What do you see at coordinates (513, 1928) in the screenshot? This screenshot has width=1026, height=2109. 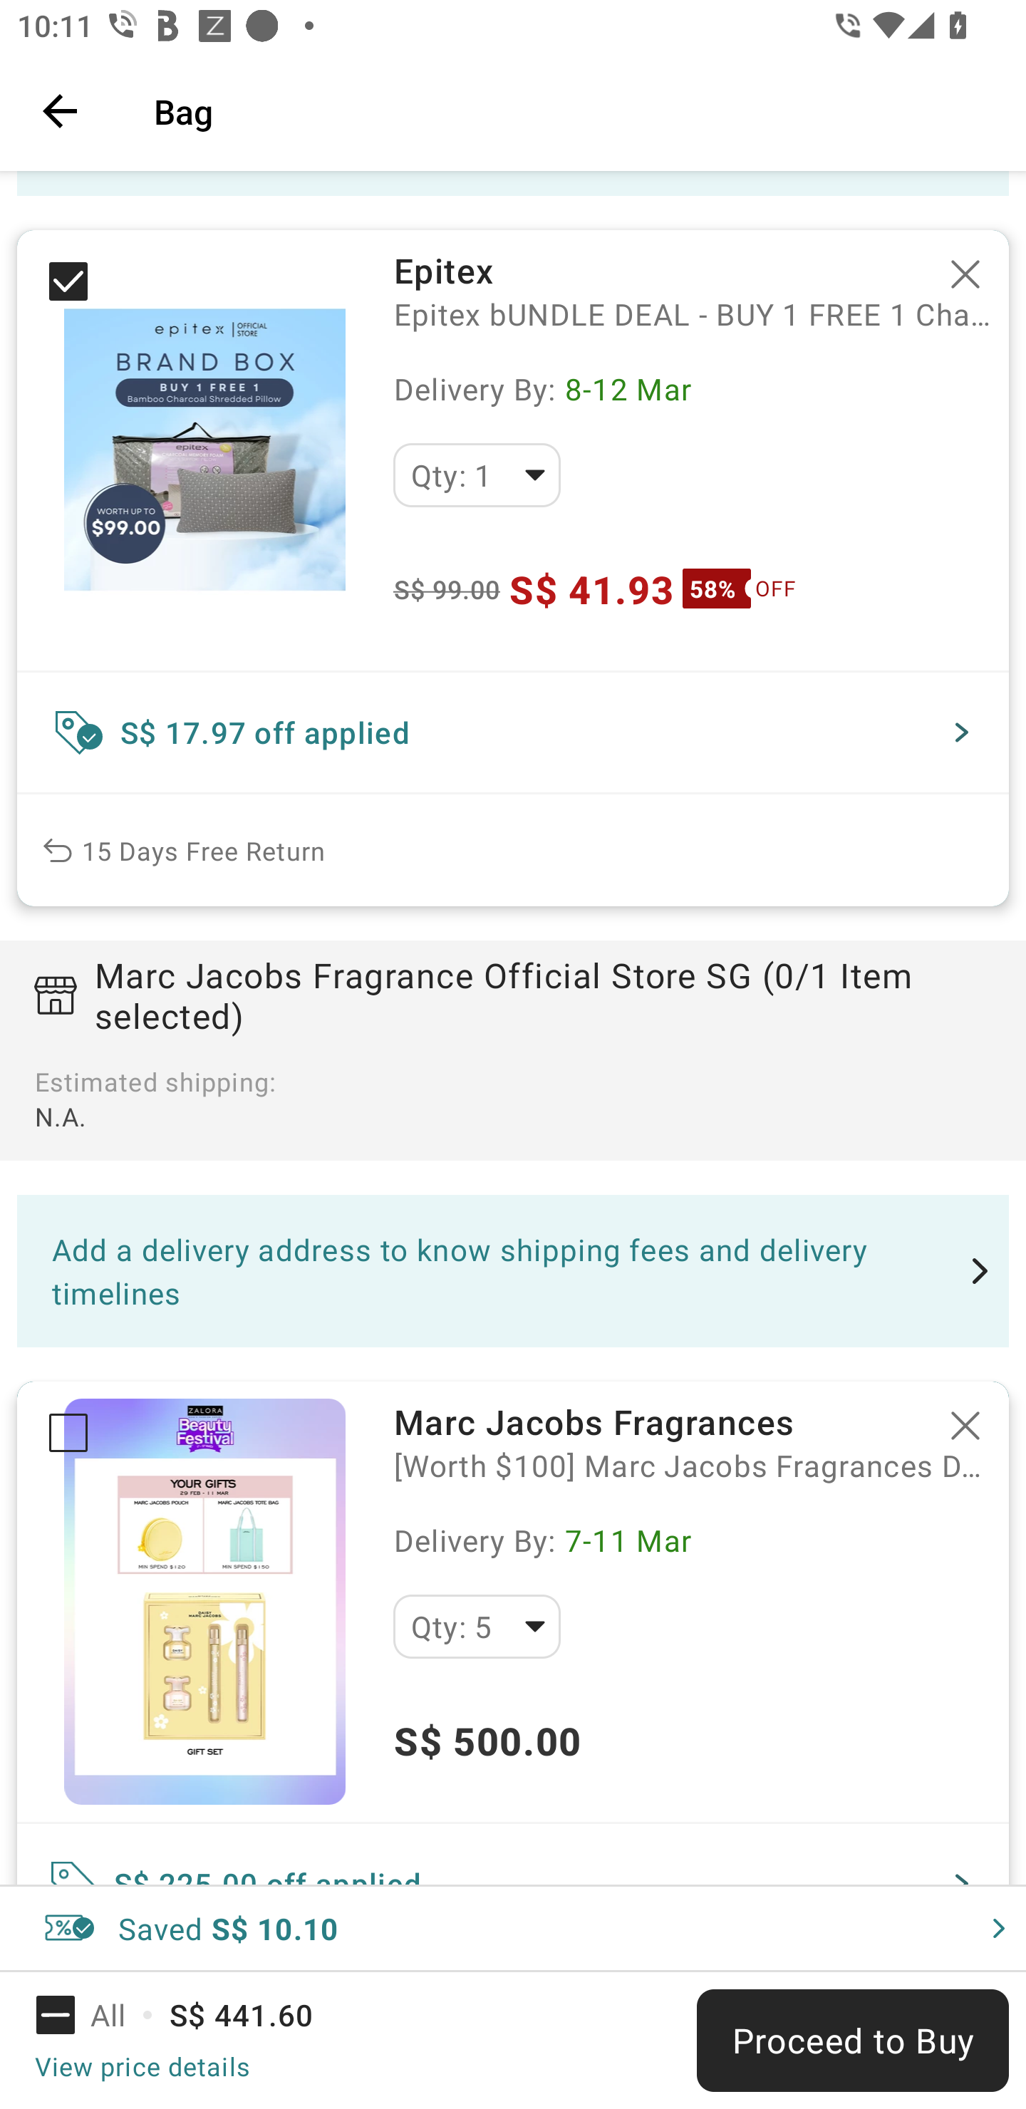 I see `Saved S$ 10.10` at bounding box center [513, 1928].